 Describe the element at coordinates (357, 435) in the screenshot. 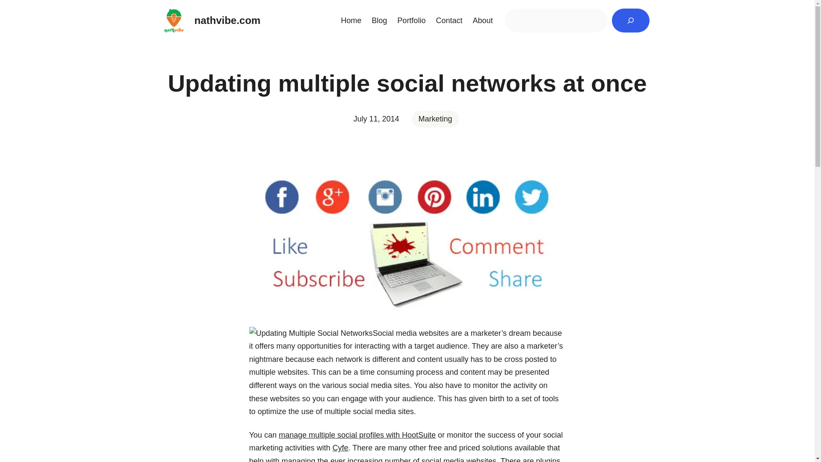

I see `manage multiple social profiles with HootSuite` at that location.